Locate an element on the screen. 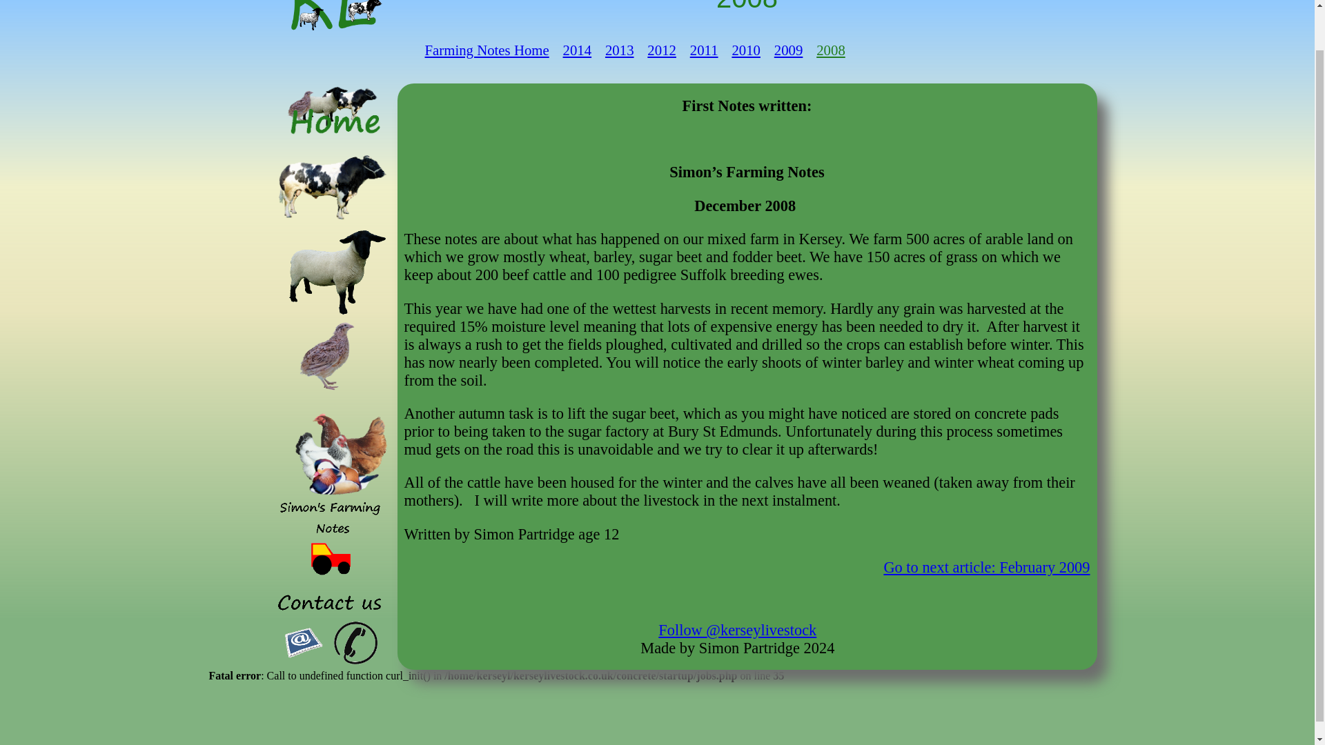  2013 is located at coordinates (620, 50).